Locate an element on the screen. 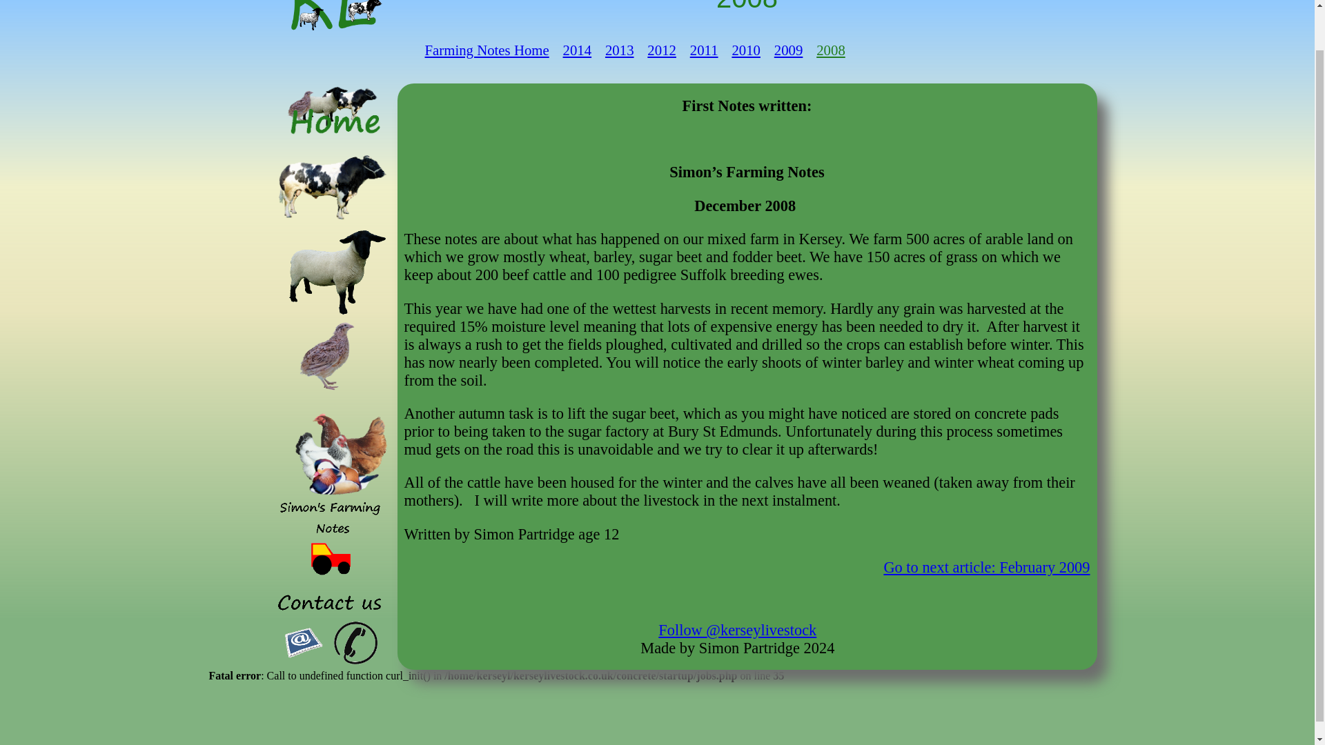  2013 is located at coordinates (620, 50).